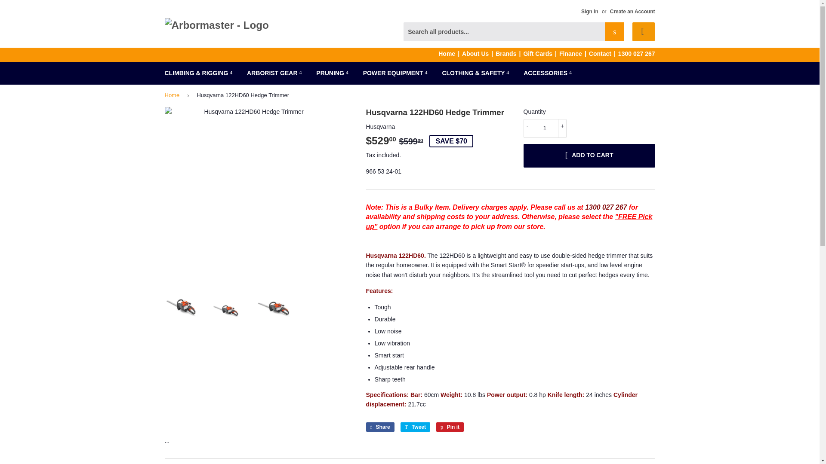 This screenshot has height=464, width=826. I want to click on Finance, so click(574, 53).